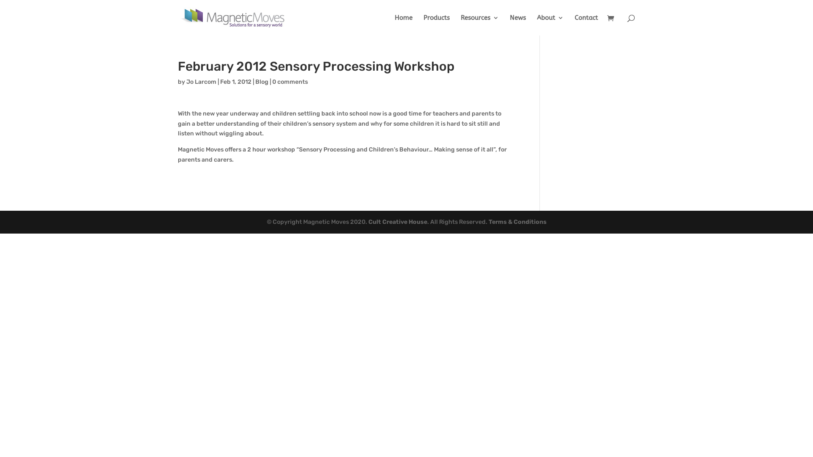 The height and width of the screenshot is (457, 813). I want to click on About, so click(550, 25).